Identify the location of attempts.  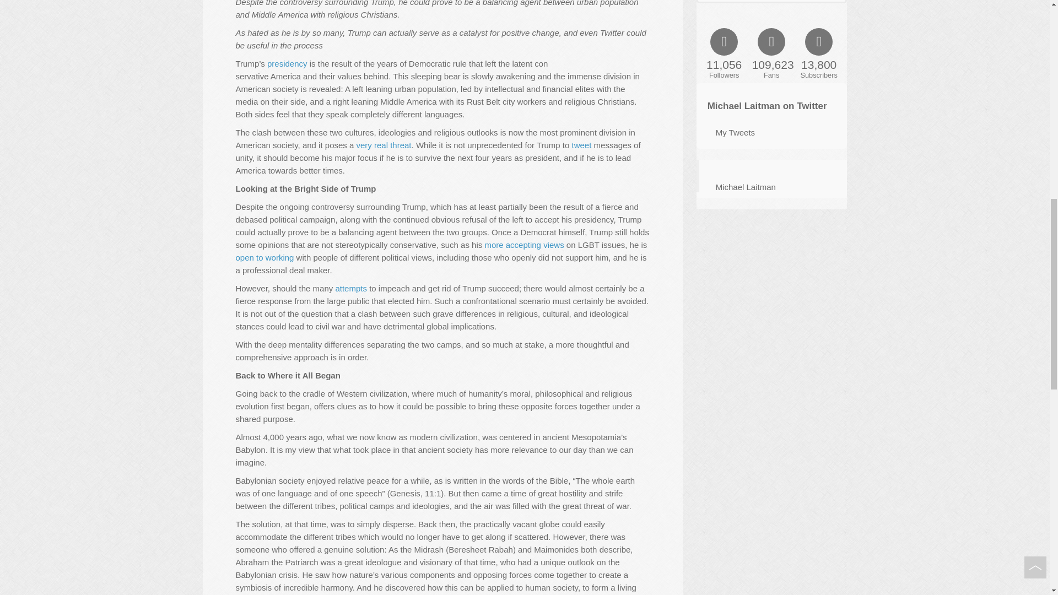
(351, 289).